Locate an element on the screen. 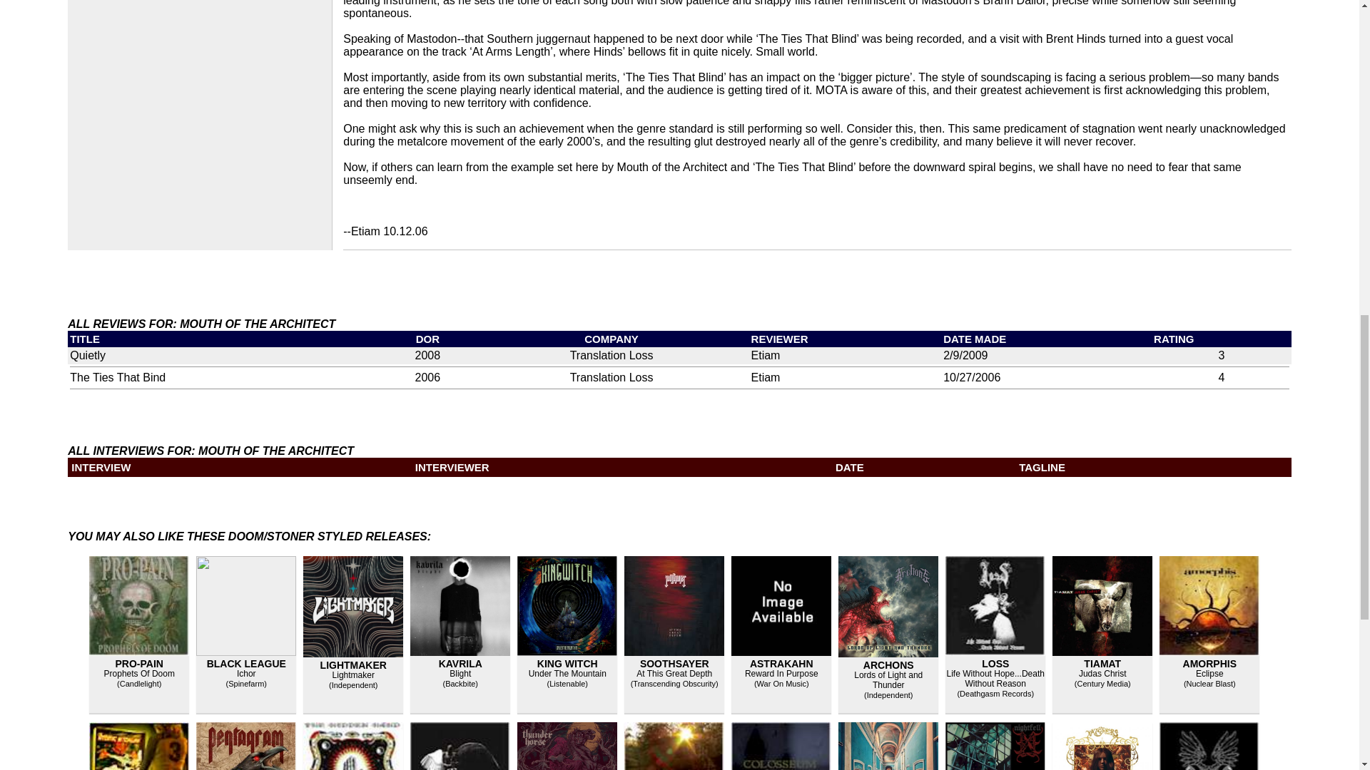 The width and height of the screenshot is (1370, 770). Reward In Purpose is located at coordinates (781, 673).